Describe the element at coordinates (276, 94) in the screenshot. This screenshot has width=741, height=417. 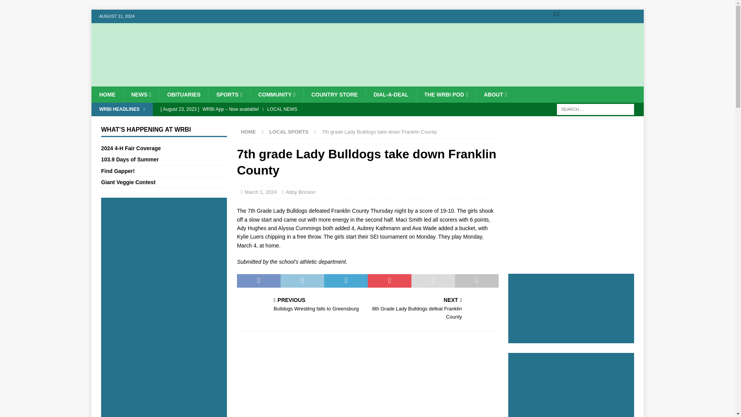
I see `COMMUNITY` at that location.